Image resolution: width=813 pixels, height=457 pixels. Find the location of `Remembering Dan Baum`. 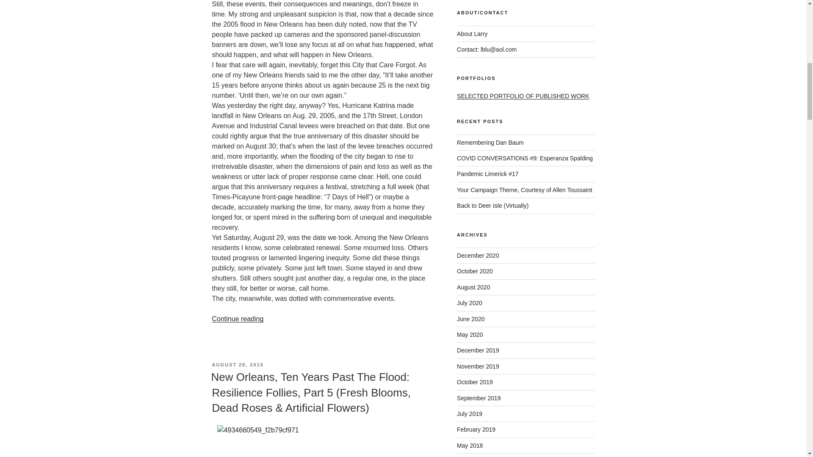

Remembering Dan Baum is located at coordinates (490, 142).